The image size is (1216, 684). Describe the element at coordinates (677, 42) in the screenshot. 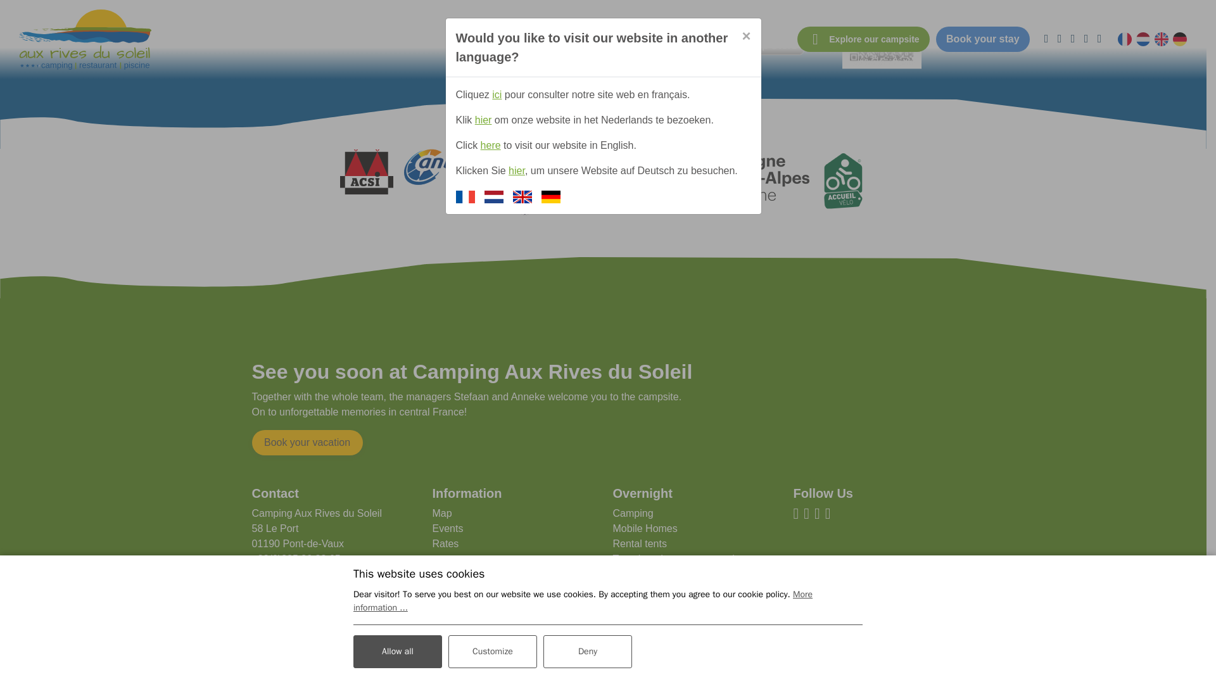

I see `android` at that location.